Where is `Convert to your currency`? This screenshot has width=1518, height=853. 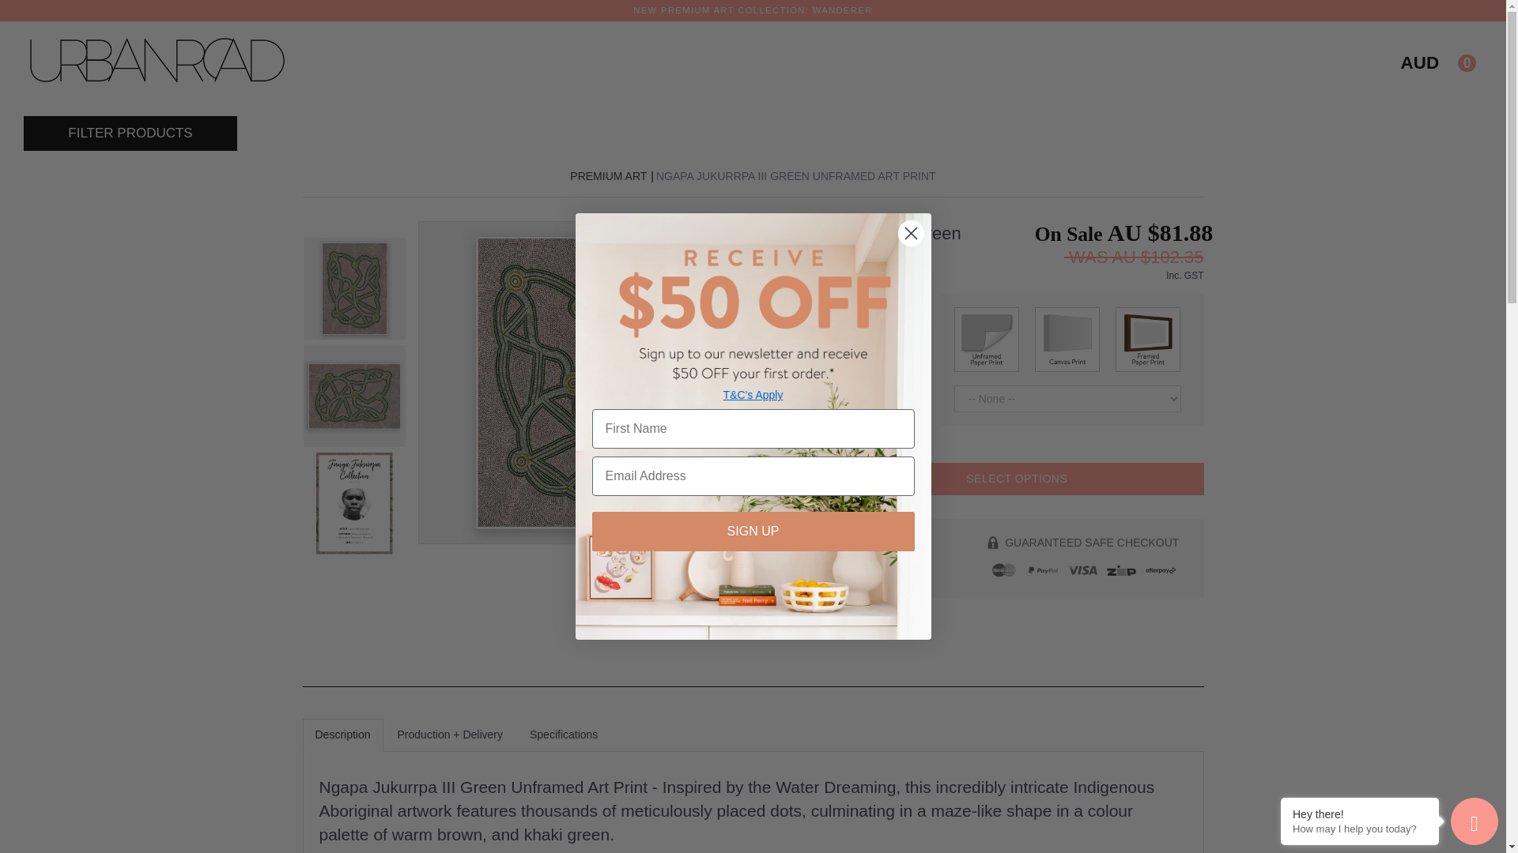
Convert to your currency is located at coordinates (1161, 232).